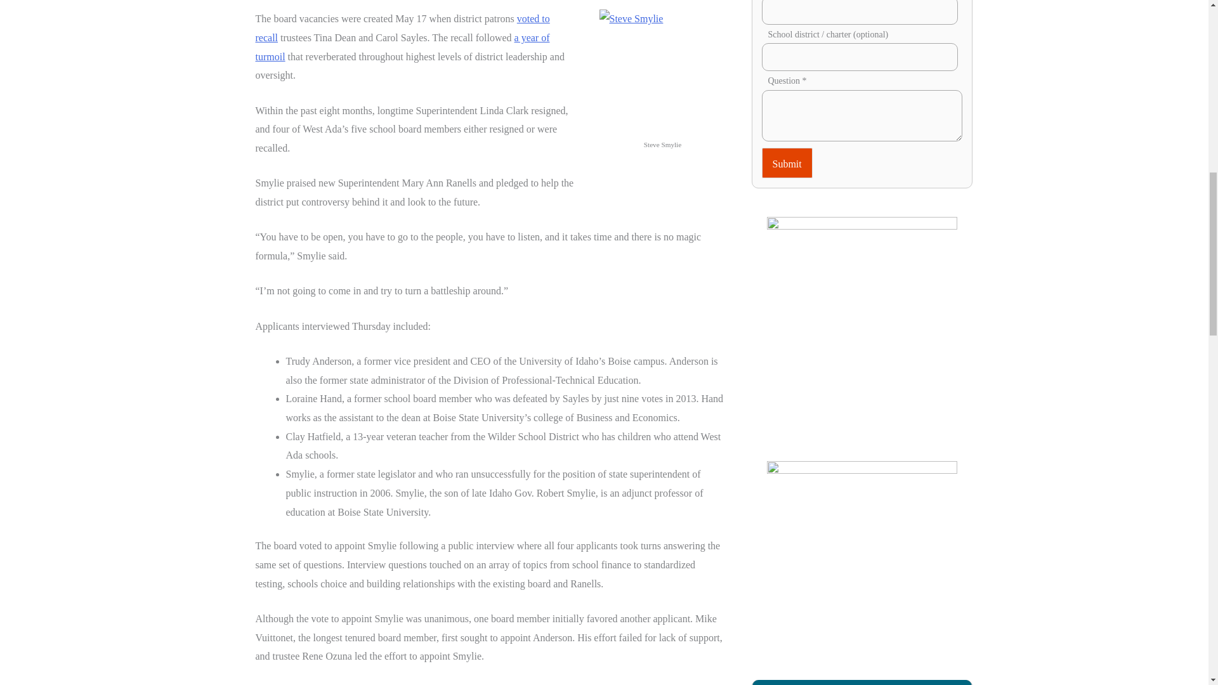  What do you see at coordinates (402, 28) in the screenshot?
I see `voted to recall` at bounding box center [402, 28].